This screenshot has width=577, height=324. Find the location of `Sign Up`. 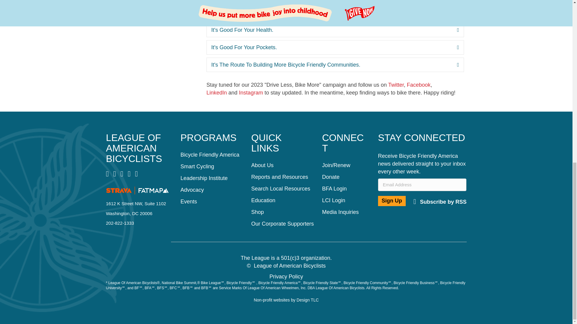

Sign Up is located at coordinates (392, 201).